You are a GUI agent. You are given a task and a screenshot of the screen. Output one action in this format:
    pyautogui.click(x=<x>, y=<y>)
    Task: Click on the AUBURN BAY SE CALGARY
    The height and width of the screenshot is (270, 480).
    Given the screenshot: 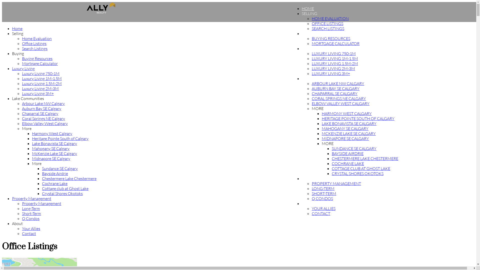 What is the action you would take?
    pyautogui.click(x=335, y=88)
    